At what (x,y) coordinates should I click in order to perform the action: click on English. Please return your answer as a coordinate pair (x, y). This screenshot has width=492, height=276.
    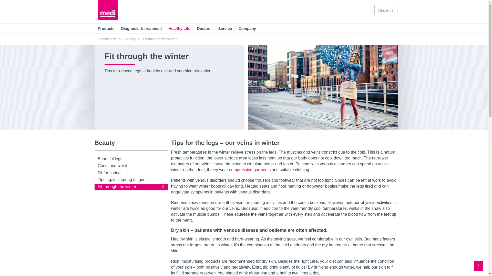
    Looking at the image, I should click on (386, 10).